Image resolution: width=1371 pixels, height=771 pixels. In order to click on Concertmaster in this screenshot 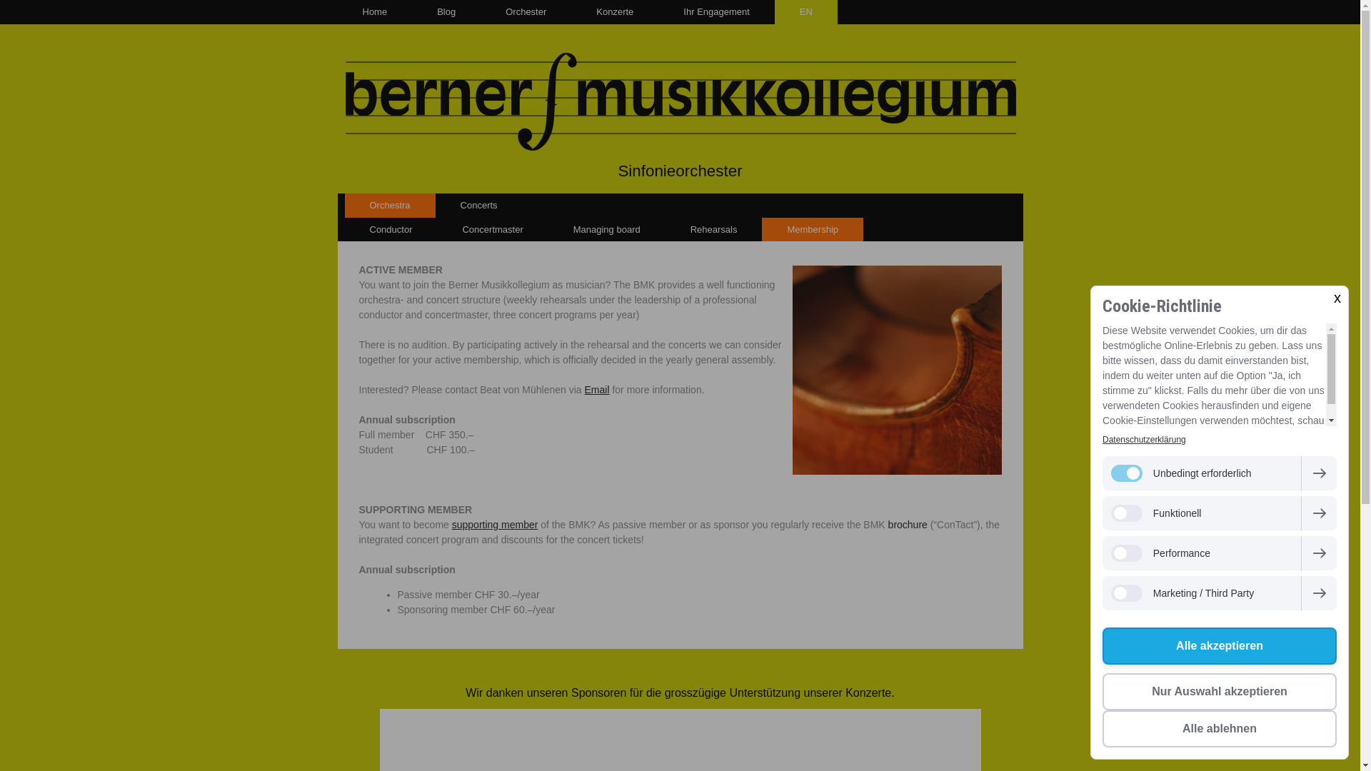, I will do `click(493, 230)`.